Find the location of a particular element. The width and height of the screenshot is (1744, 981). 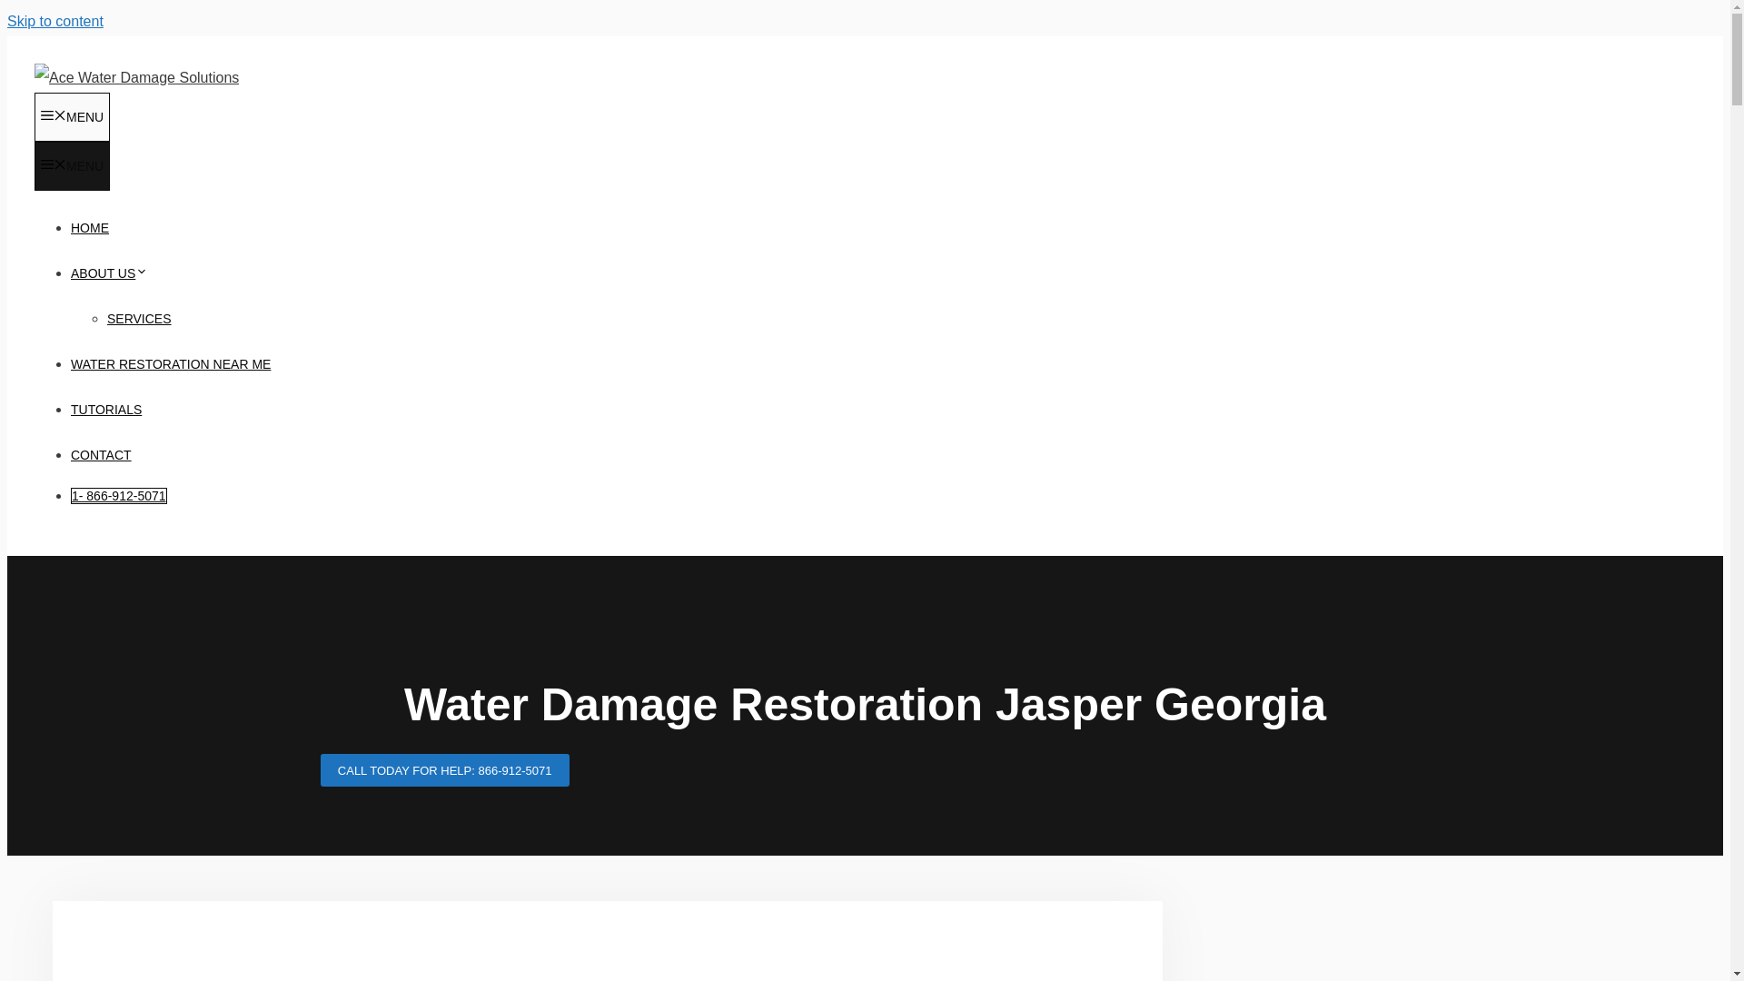

MENU is located at coordinates (72, 165).